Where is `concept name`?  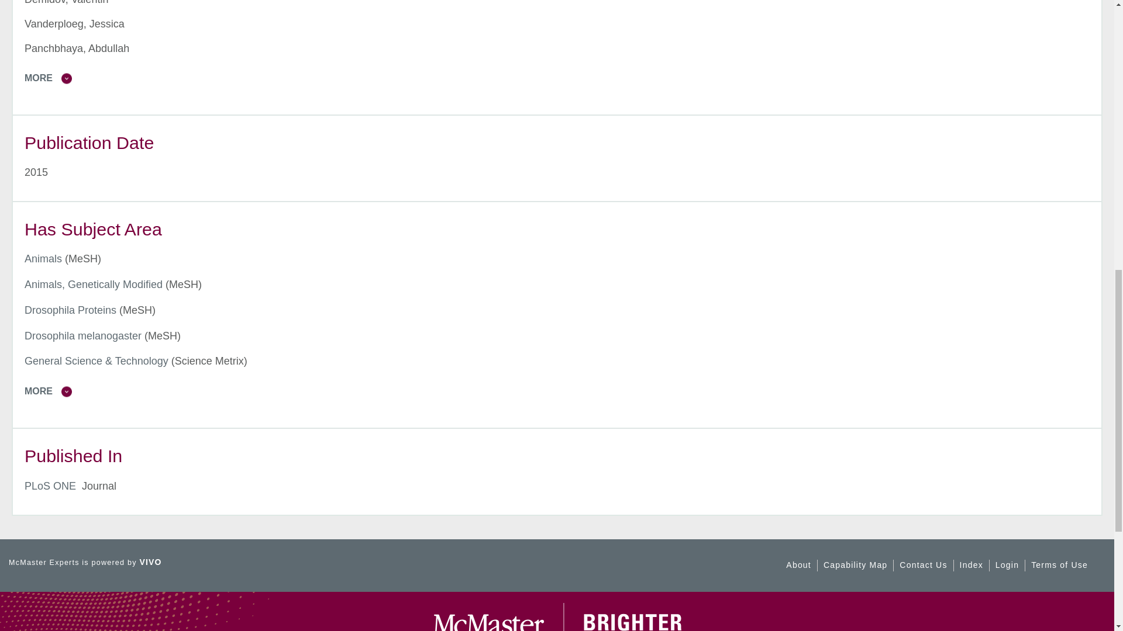
concept name is located at coordinates (83, 335).